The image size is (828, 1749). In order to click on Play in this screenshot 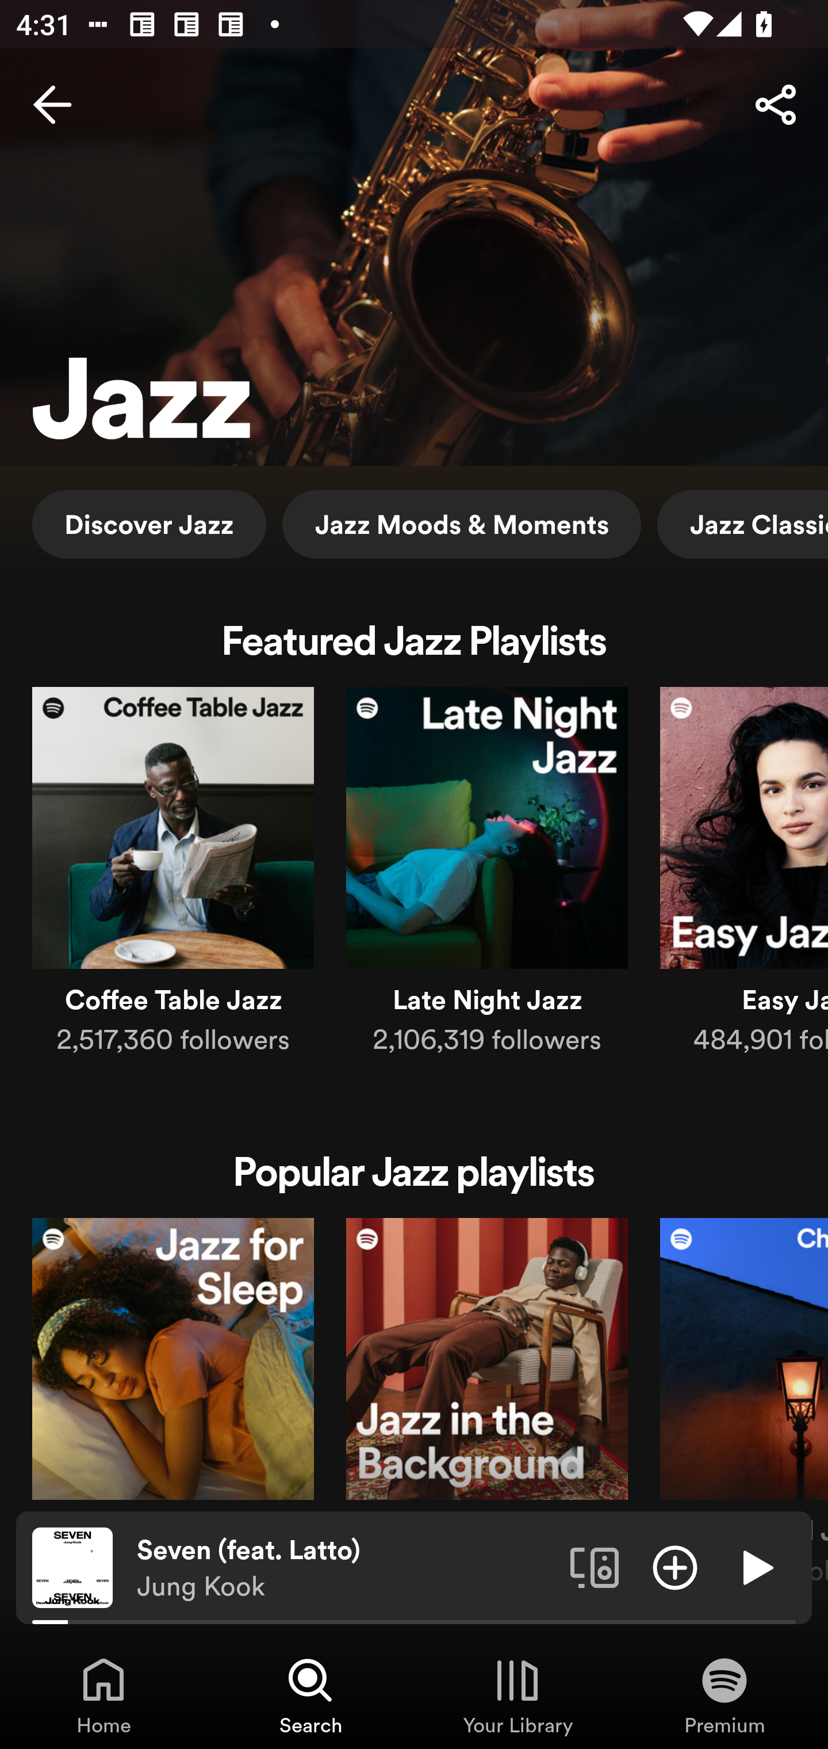, I will do `click(756, 1567)`.